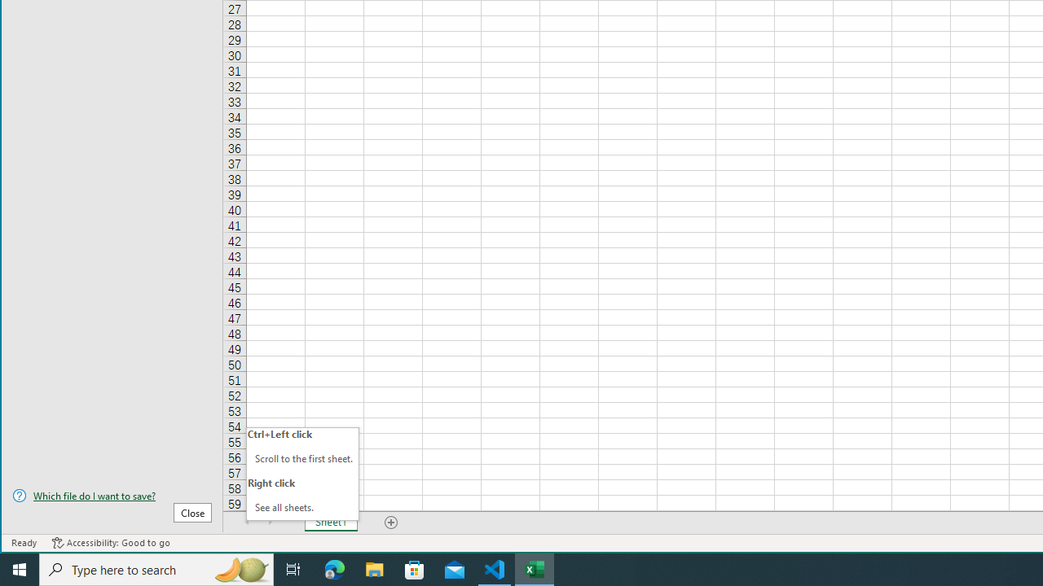  I want to click on Which file do I want to save?, so click(112, 496).